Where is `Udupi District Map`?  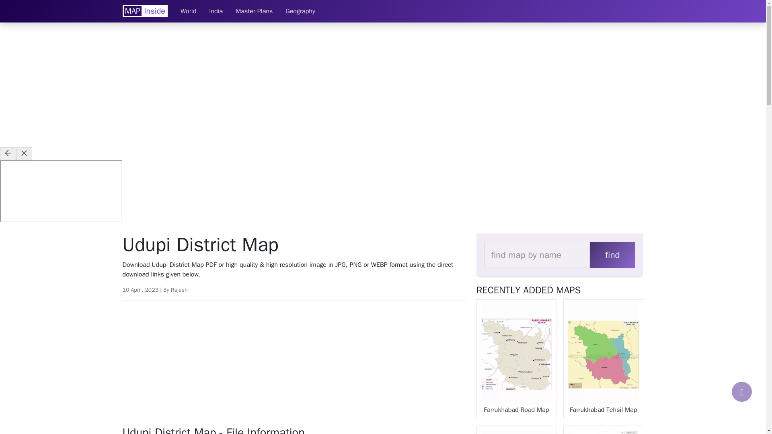
Udupi District Map is located at coordinates (294, 245).